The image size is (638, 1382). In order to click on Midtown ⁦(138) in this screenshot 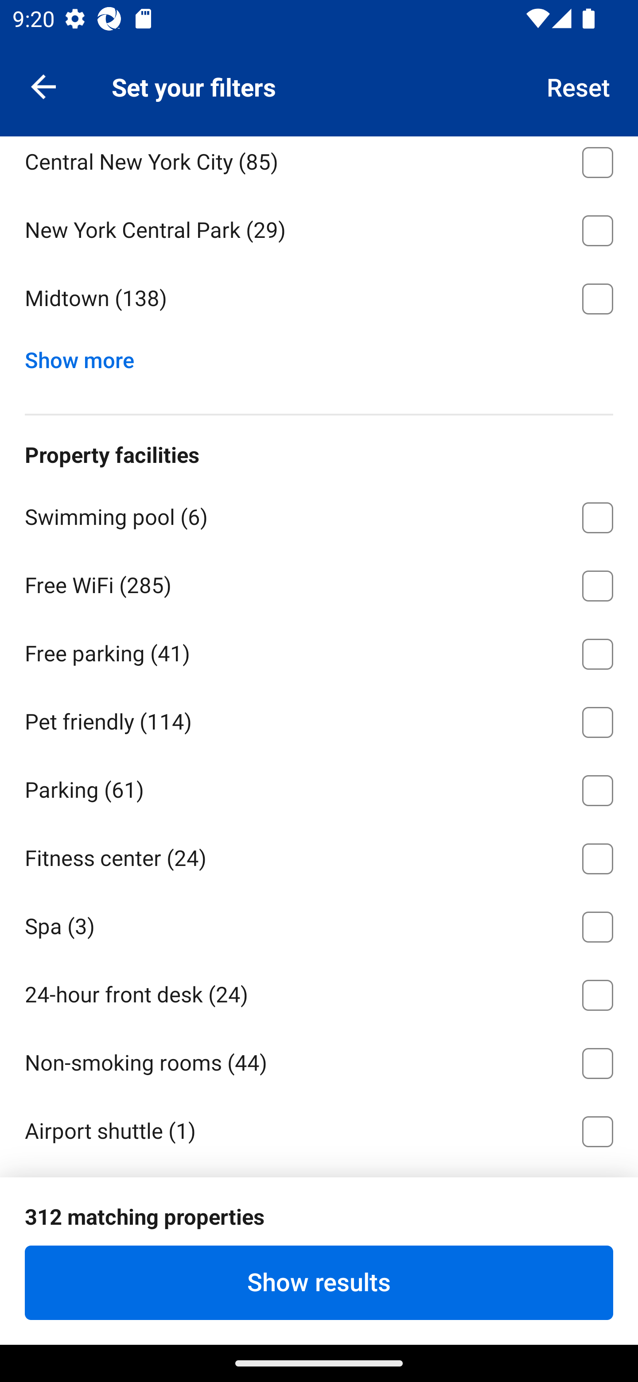, I will do `click(319, 299)`.